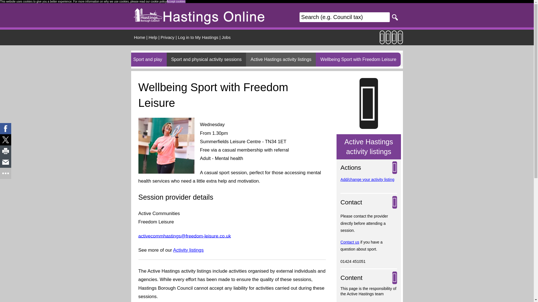 The height and width of the screenshot is (302, 538). What do you see at coordinates (152, 37) in the screenshot?
I see `Help` at bounding box center [152, 37].